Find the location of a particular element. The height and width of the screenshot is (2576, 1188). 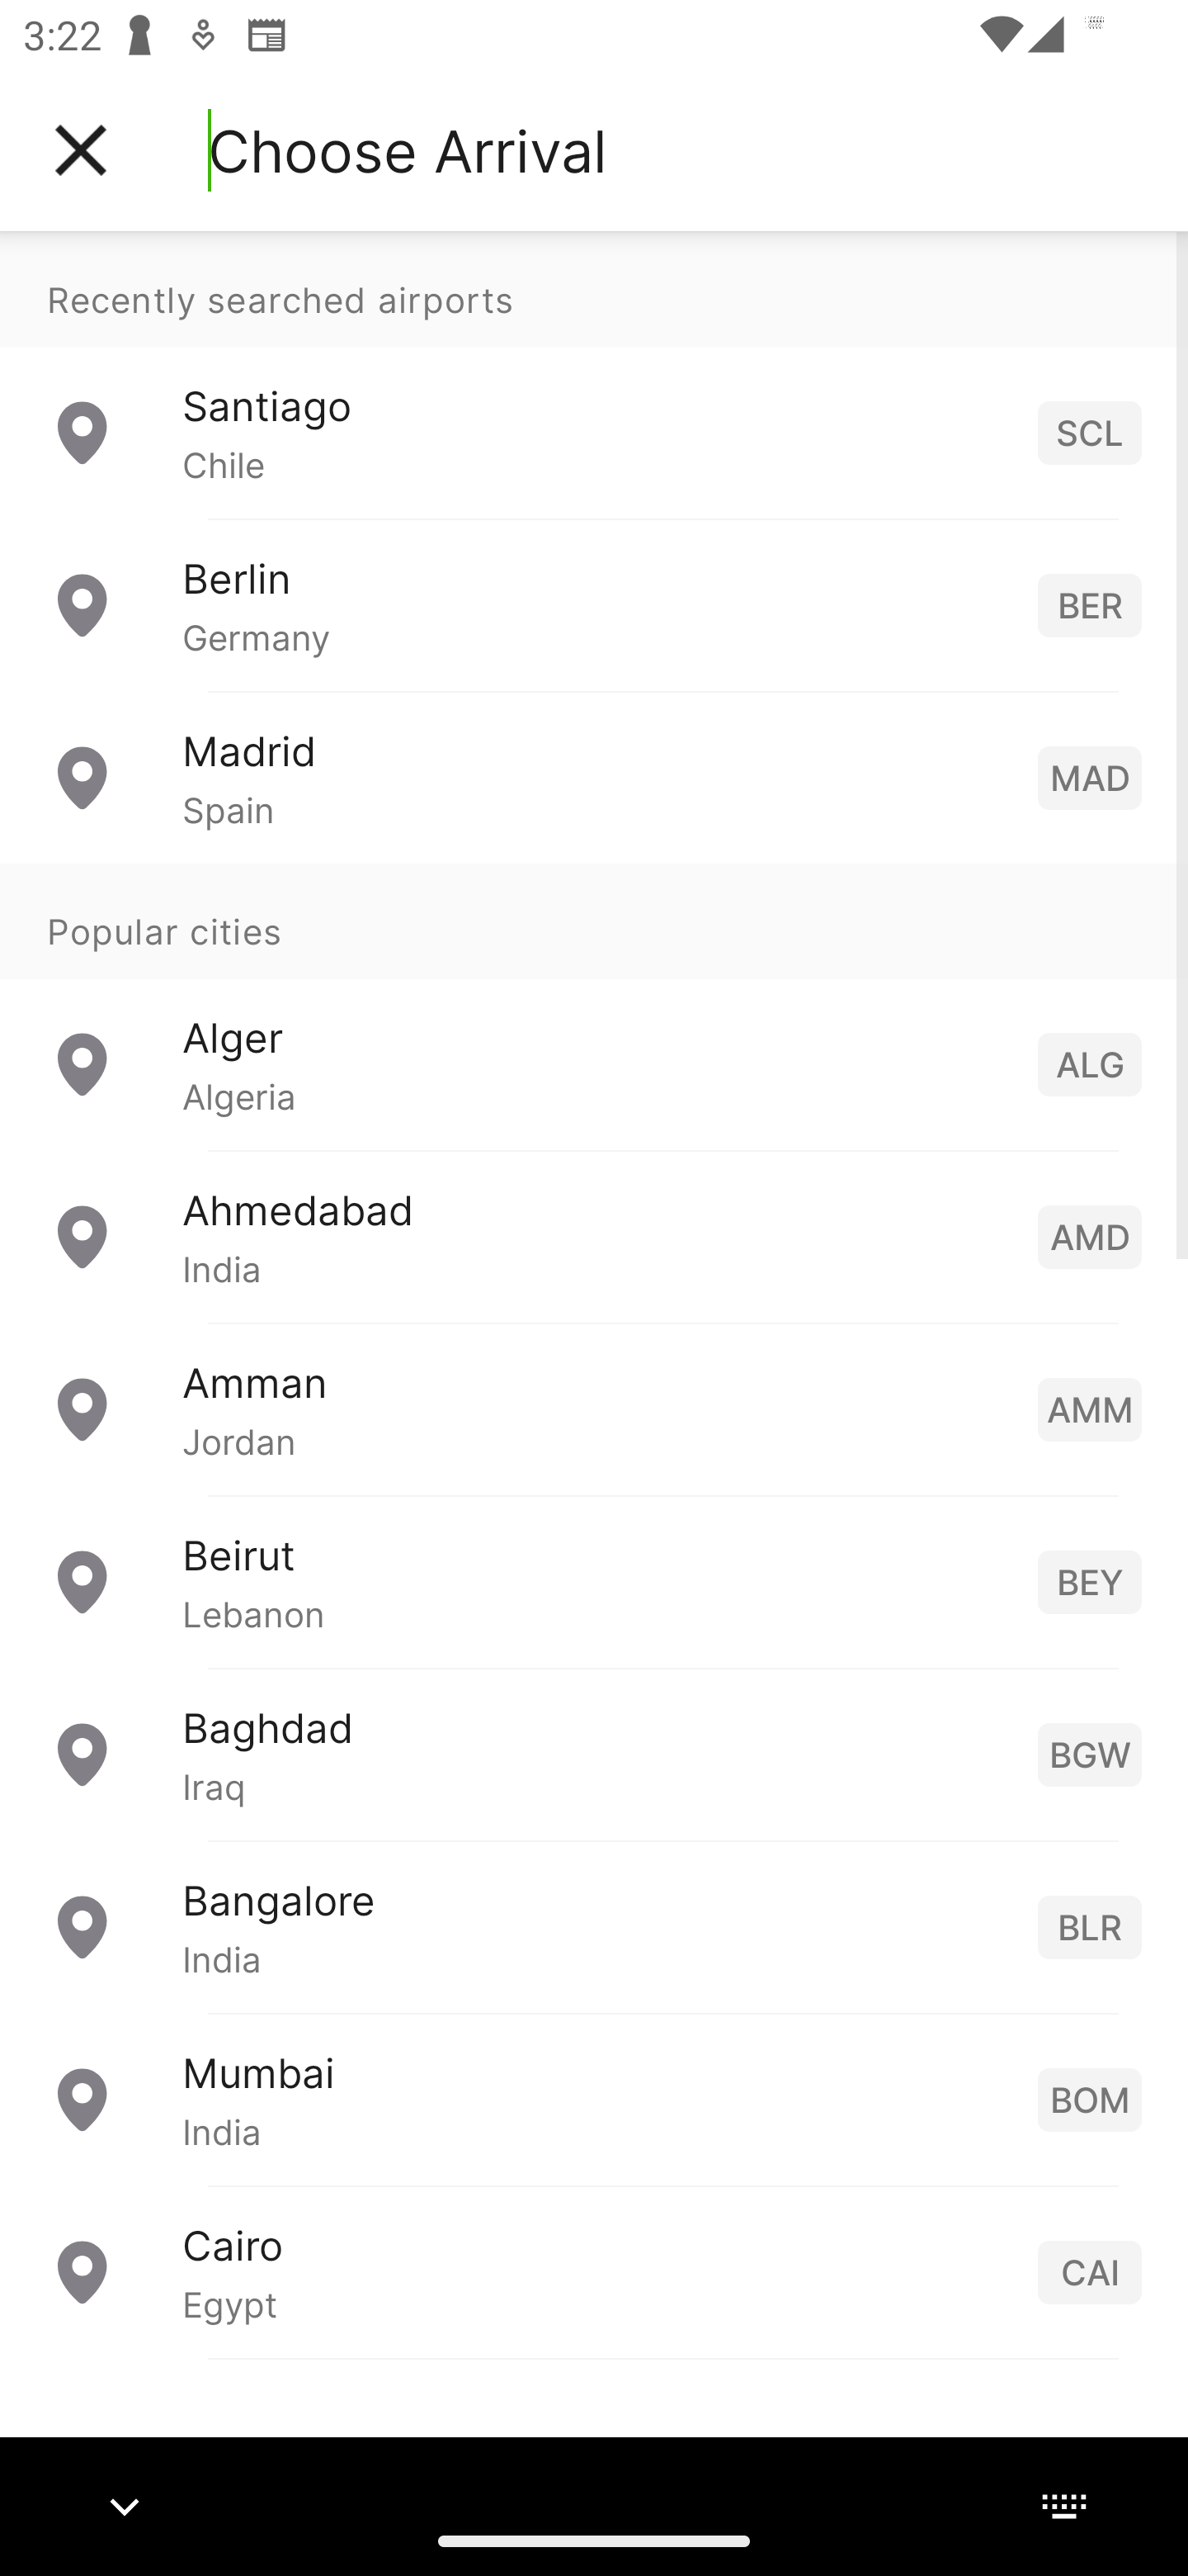

Choose Arrival is located at coordinates (407, 150).